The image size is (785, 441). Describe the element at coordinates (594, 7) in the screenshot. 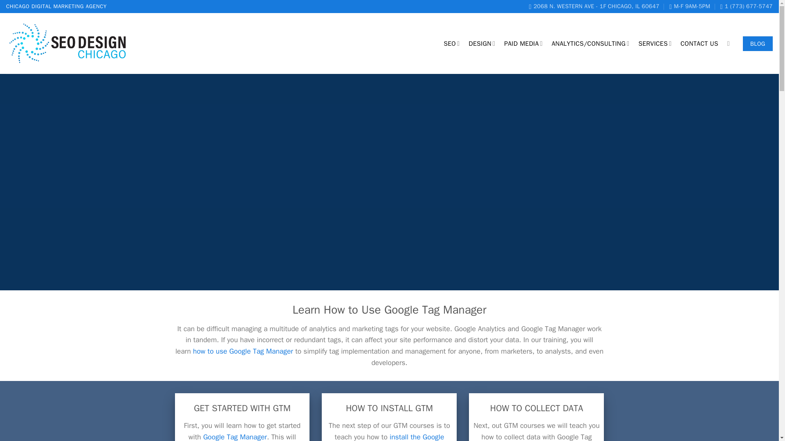

I see `2068 N. WESTERN AVE - 1F CHICAGO, IL 60647` at that location.